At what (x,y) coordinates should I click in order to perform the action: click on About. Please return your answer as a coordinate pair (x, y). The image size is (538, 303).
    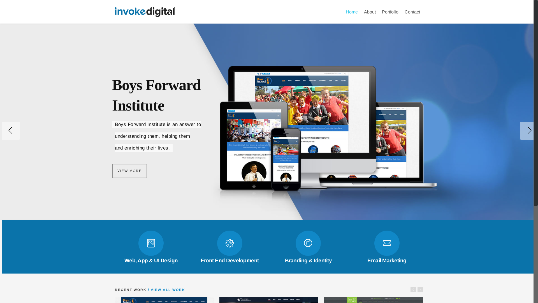
    Looking at the image, I should click on (370, 15).